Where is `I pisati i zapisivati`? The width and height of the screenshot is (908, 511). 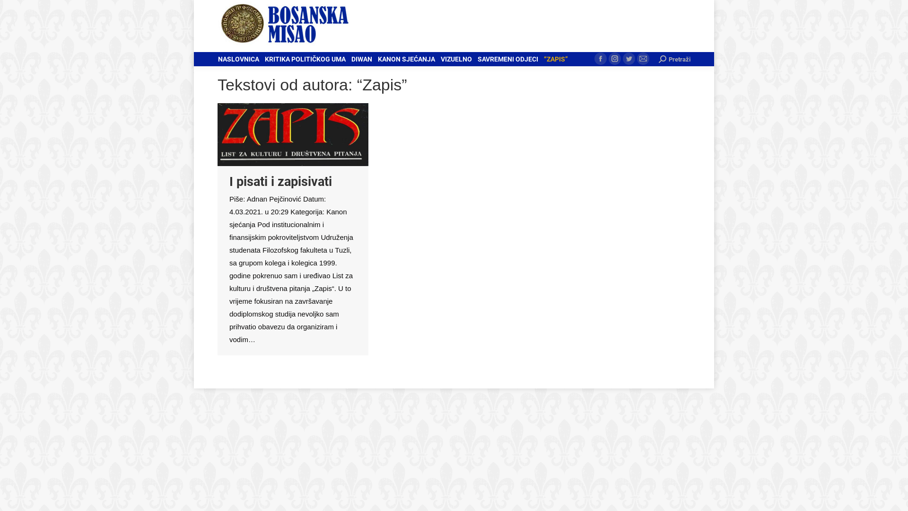 I pisati i zapisivati is located at coordinates (281, 182).